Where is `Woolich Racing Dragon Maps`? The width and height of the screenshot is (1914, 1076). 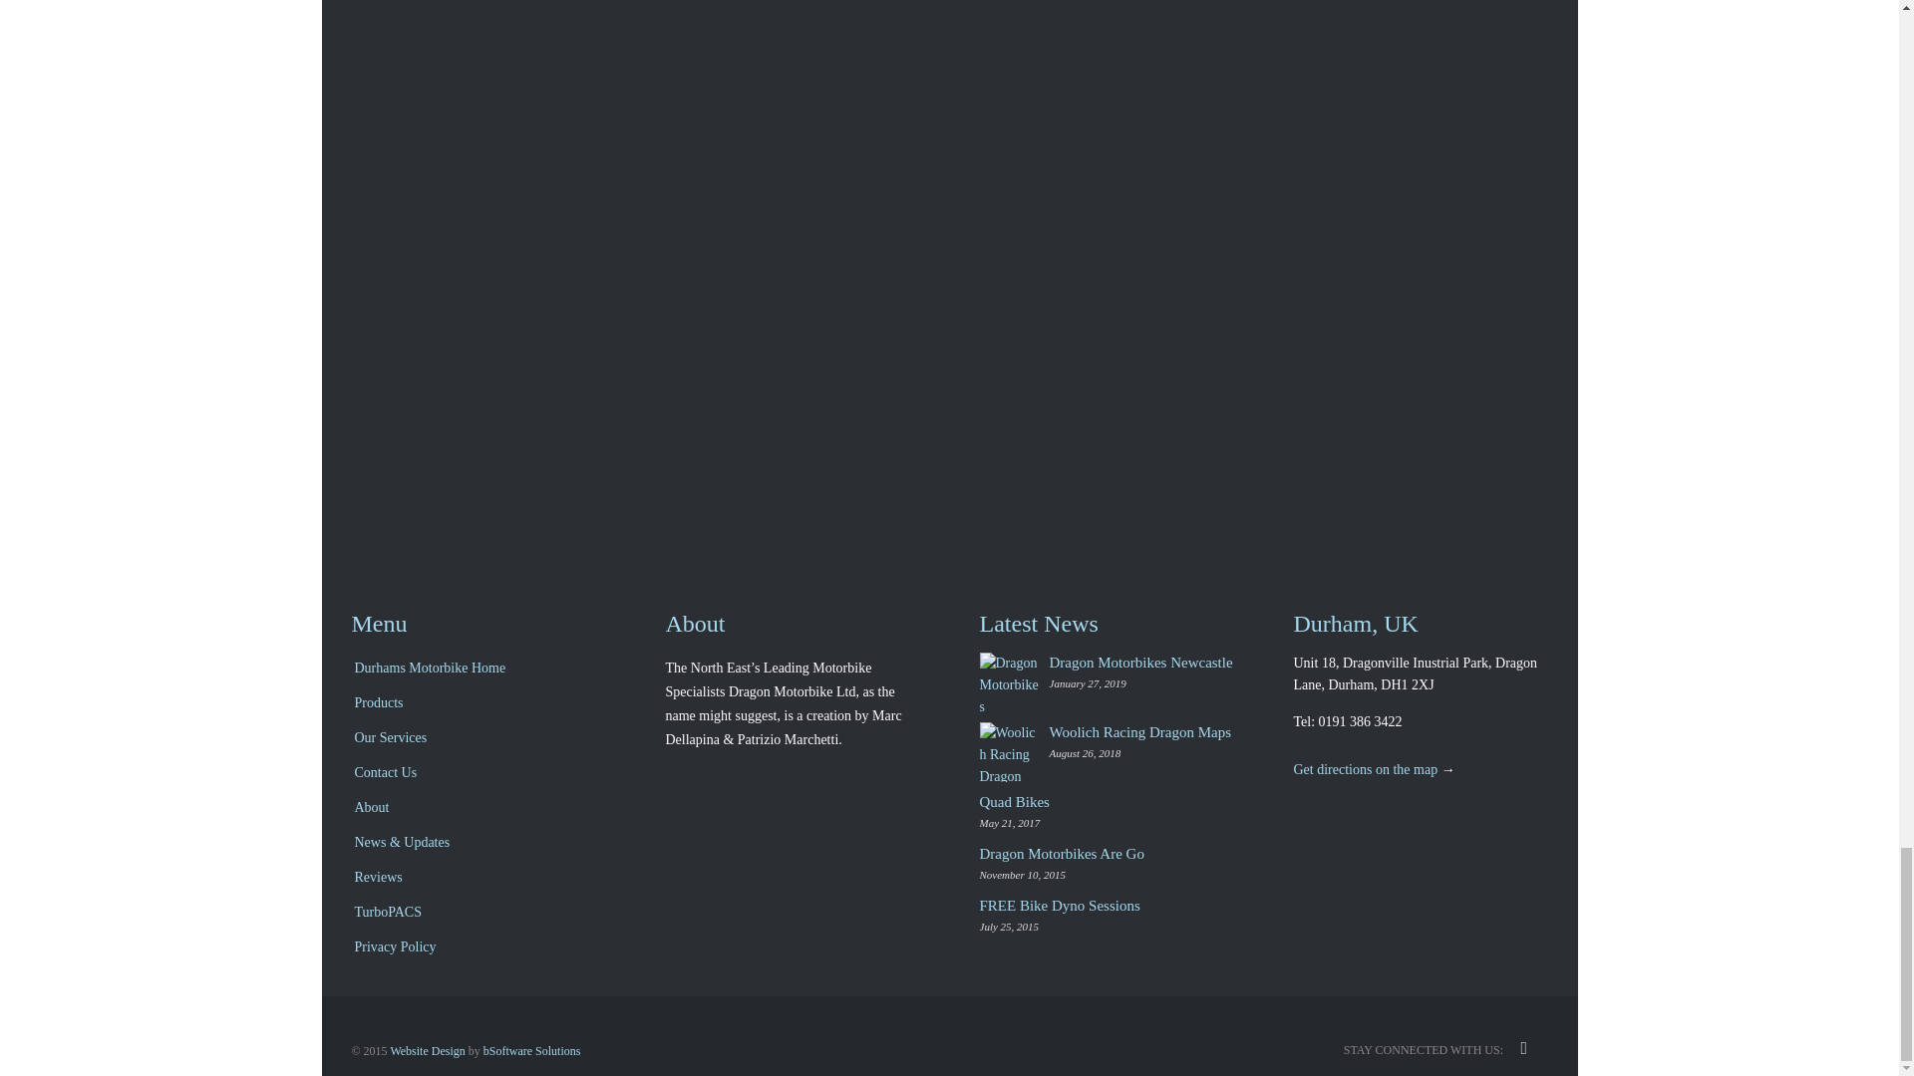 Woolich Racing Dragon Maps is located at coordinates (1013, 751).